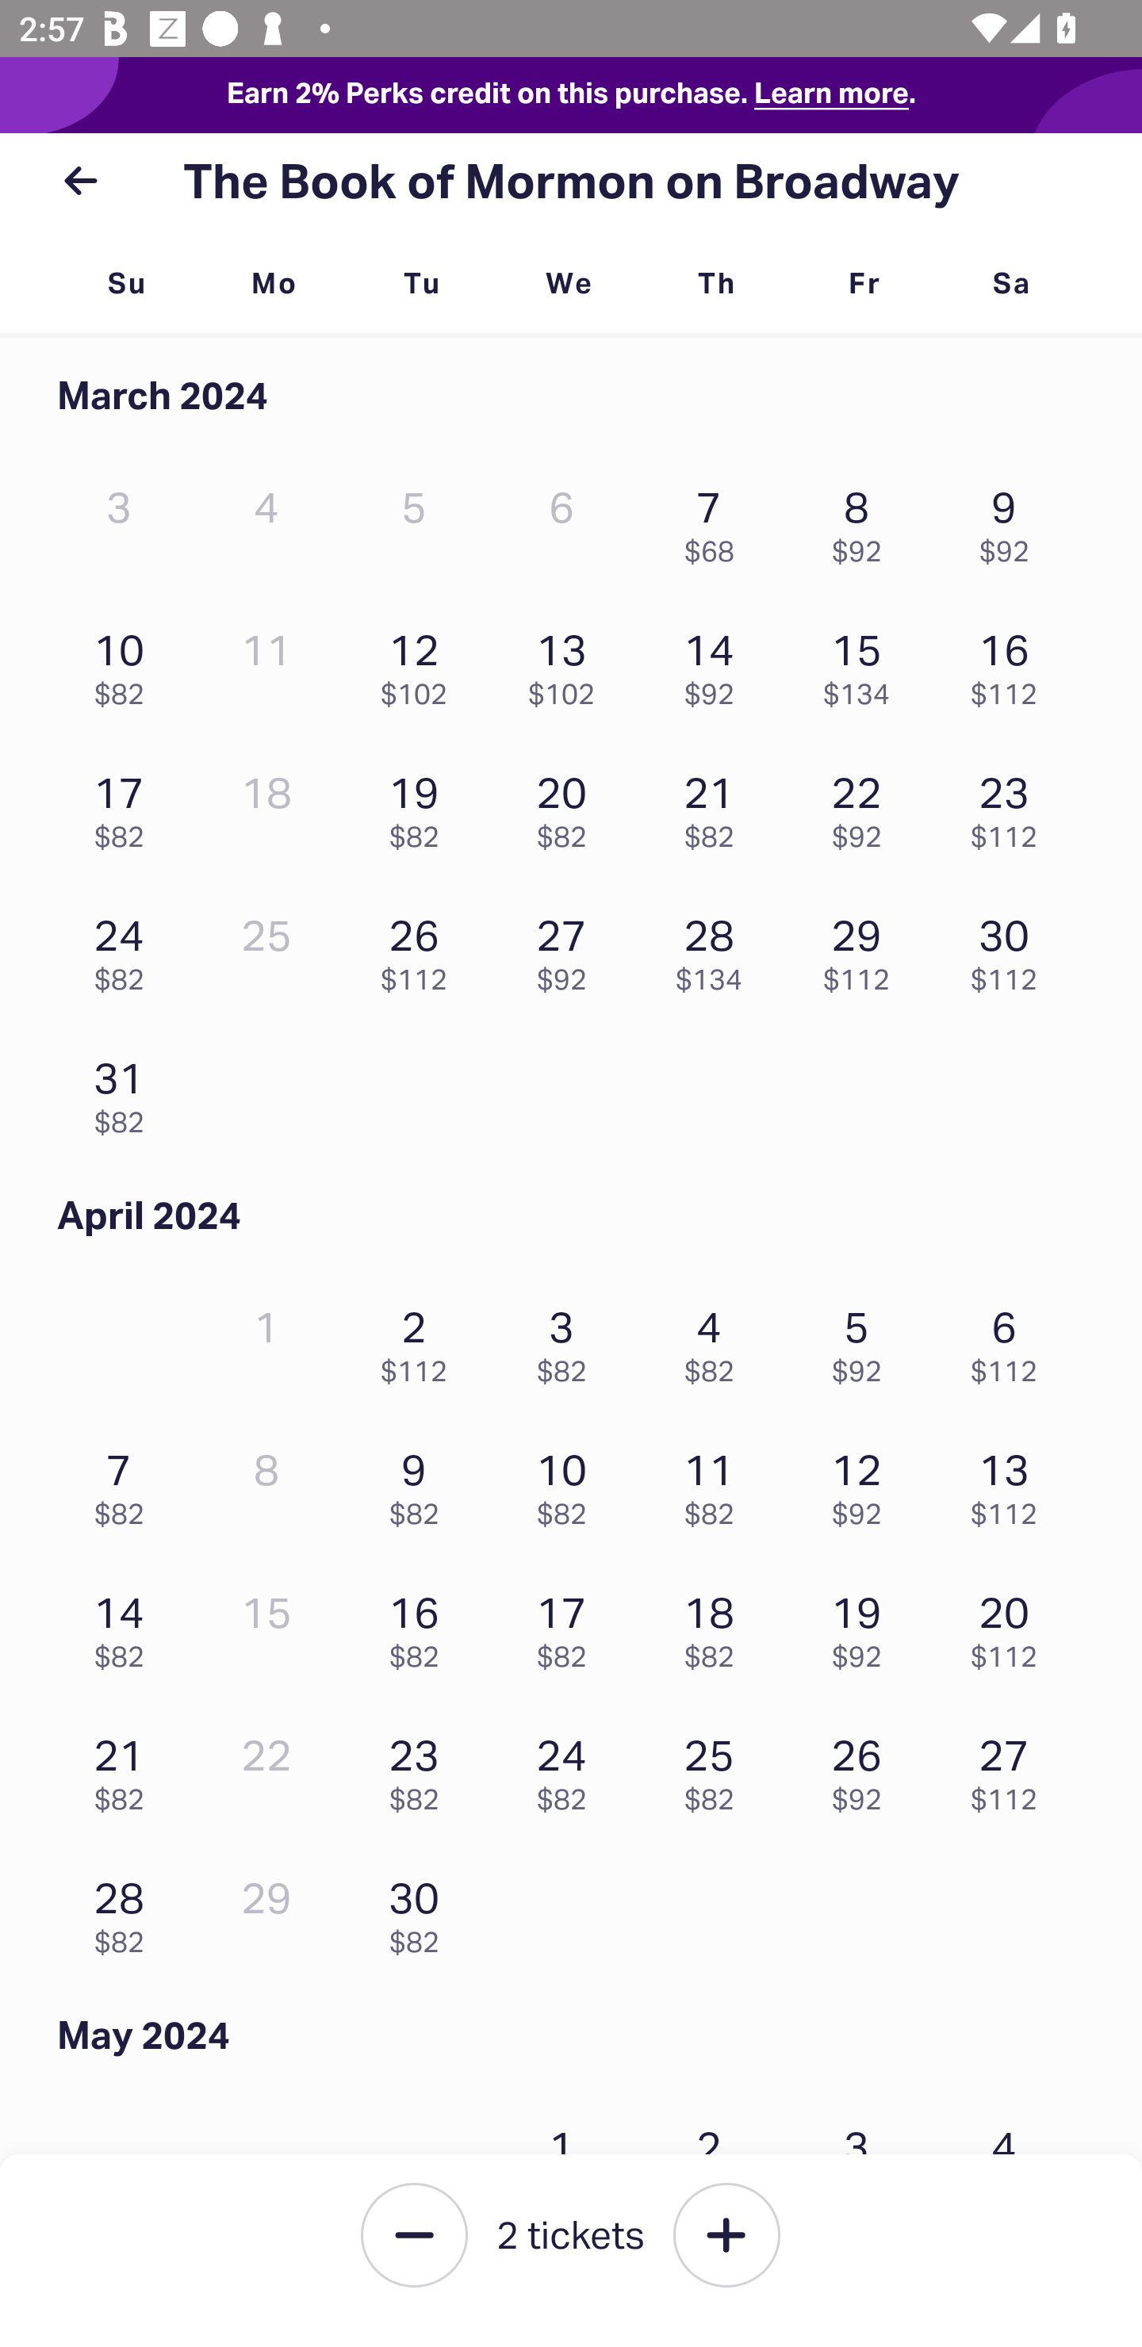 The height and width of the screenshot is (2347, 1142). I want to click on 17 $82, so click(126, 806).